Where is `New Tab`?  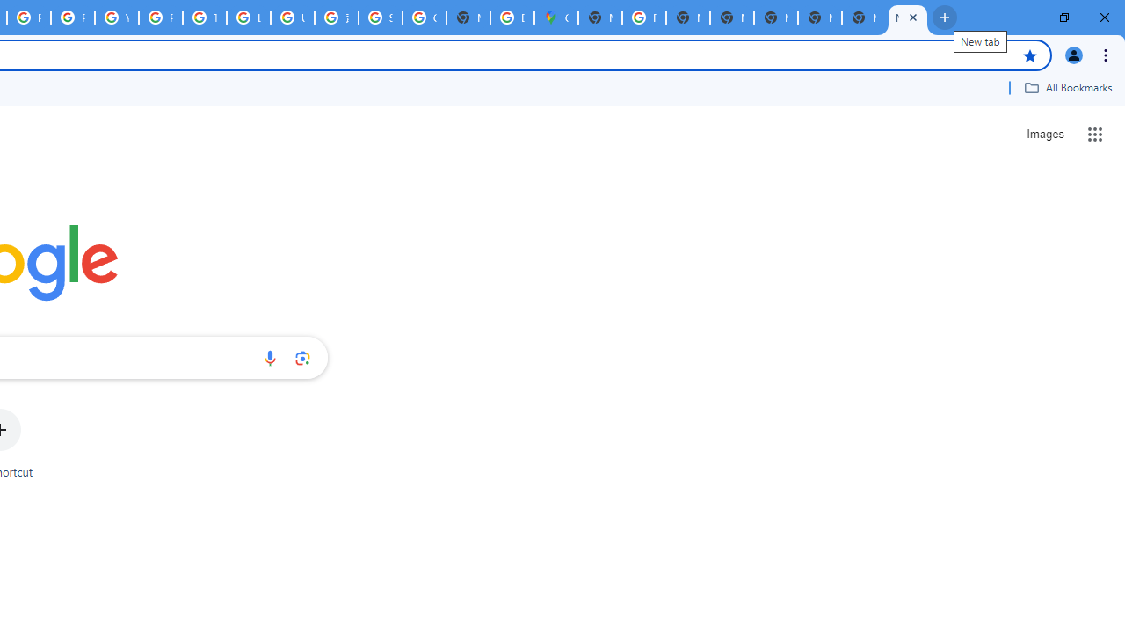
New Tab is located at coordinates (599, 18).